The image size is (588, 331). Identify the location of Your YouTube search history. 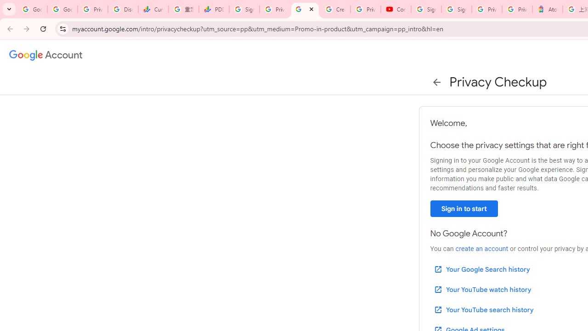
(483, 309).